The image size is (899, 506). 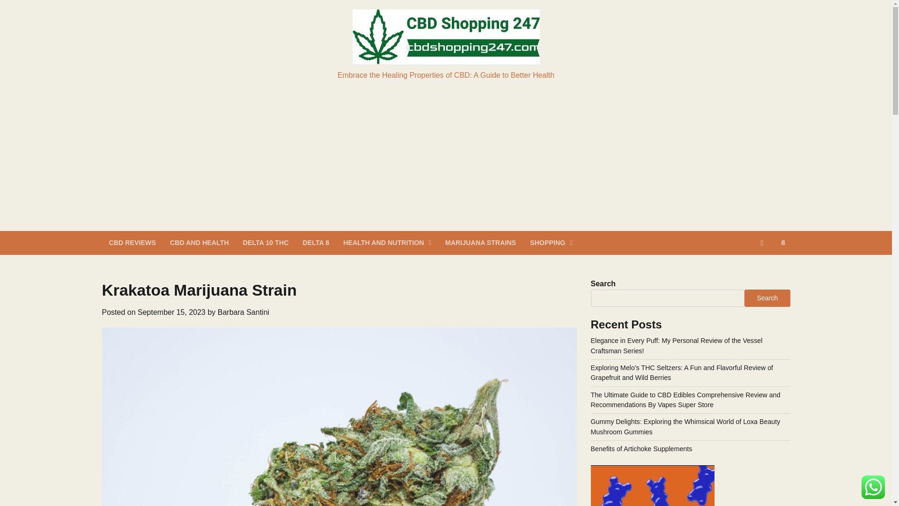 What do you see at coordinates (762, 243) in the screenshot?
I see `View Random Post` at bounding box center [762, 243].